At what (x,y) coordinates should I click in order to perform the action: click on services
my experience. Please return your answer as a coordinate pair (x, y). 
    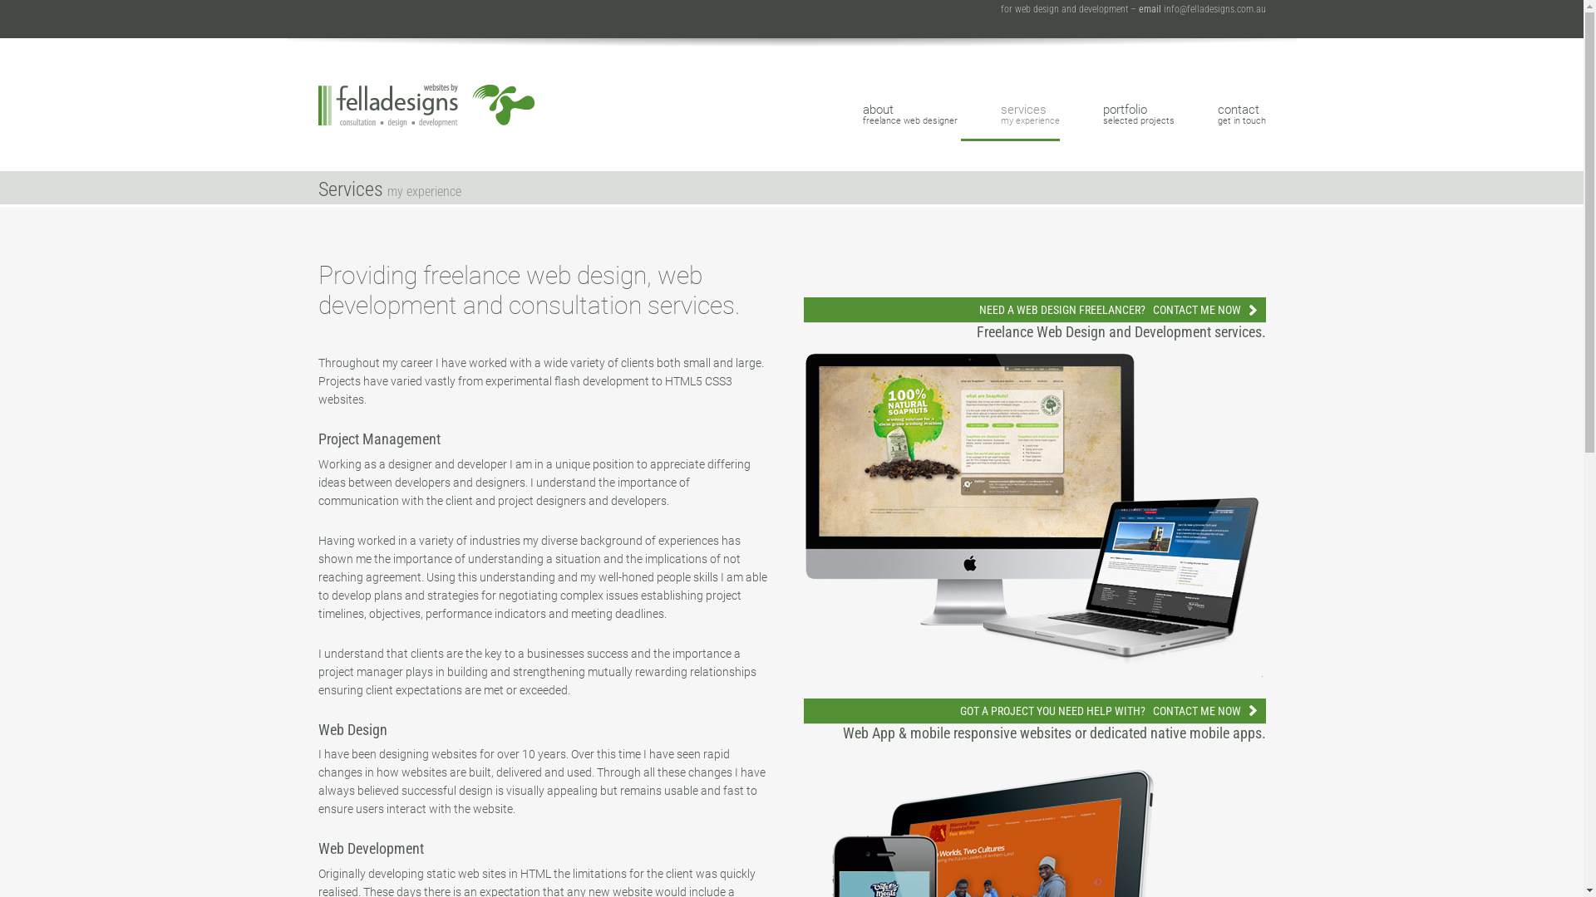
    Looking at the image, I should click on (1011, 111).